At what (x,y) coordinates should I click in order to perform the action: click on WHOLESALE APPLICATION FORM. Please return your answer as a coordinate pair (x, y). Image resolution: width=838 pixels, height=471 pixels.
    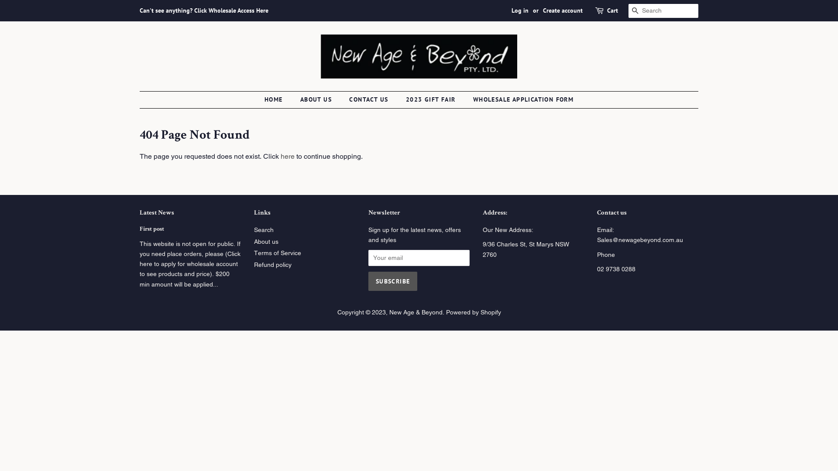
    Looking at the image, I should click on (520, 100).